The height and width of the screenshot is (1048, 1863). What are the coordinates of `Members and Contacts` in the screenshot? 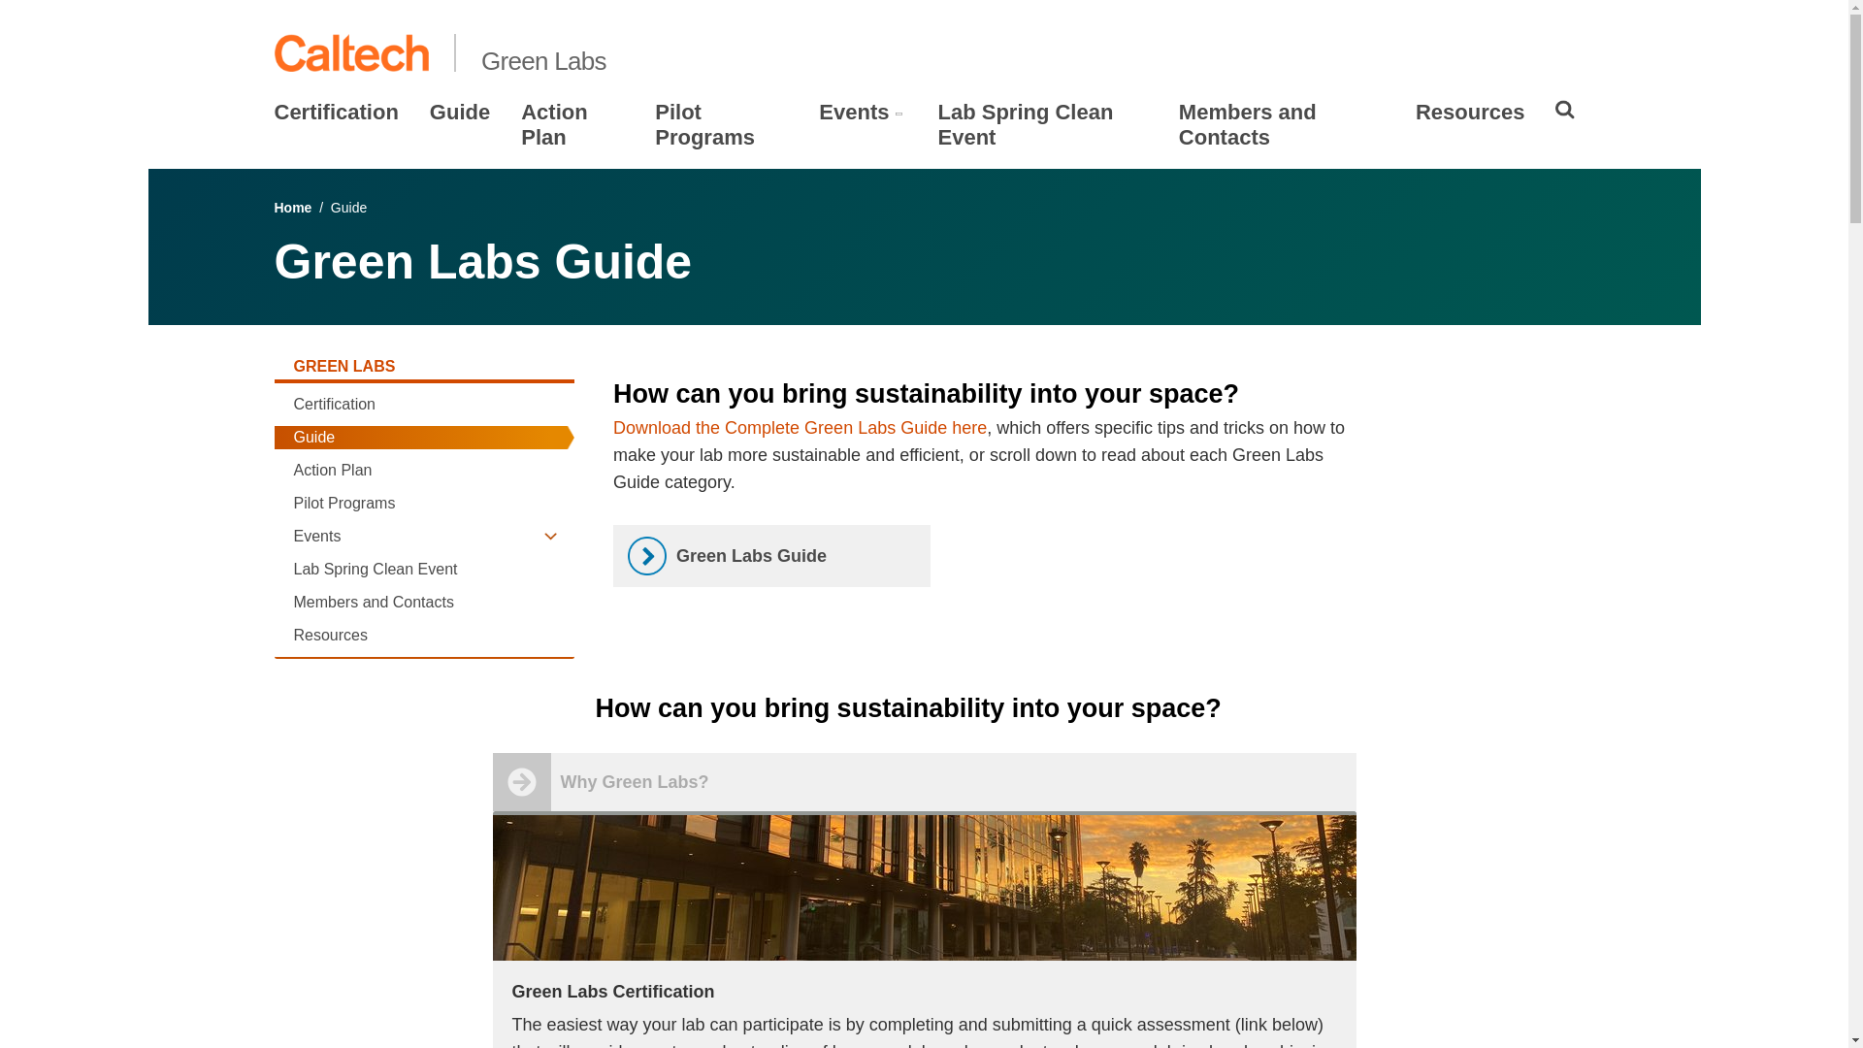 It's located at (1281, 124).